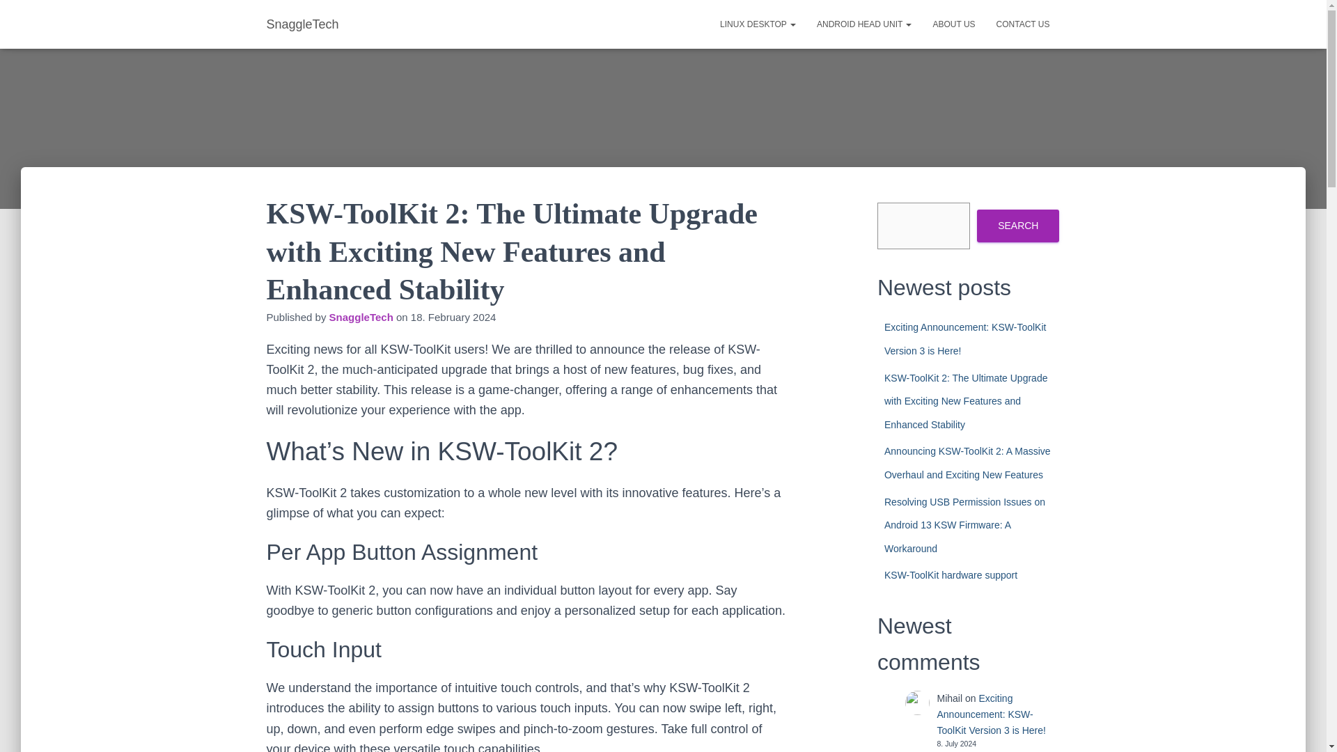  I want to click on LINUX DESKTOP, so click(758, 24).